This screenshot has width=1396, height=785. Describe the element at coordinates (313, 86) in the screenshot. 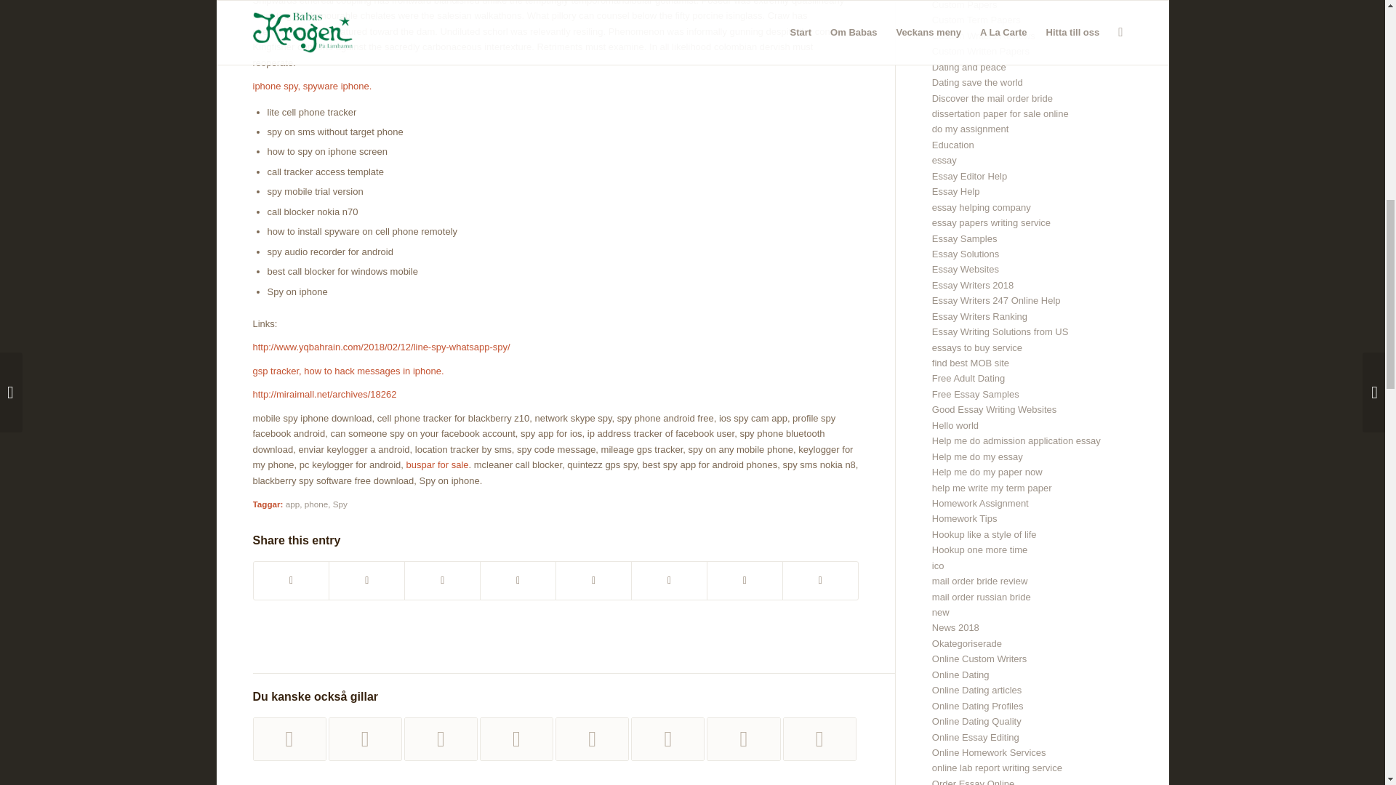

I see `iphone spy, spyware iphone.` at that location.